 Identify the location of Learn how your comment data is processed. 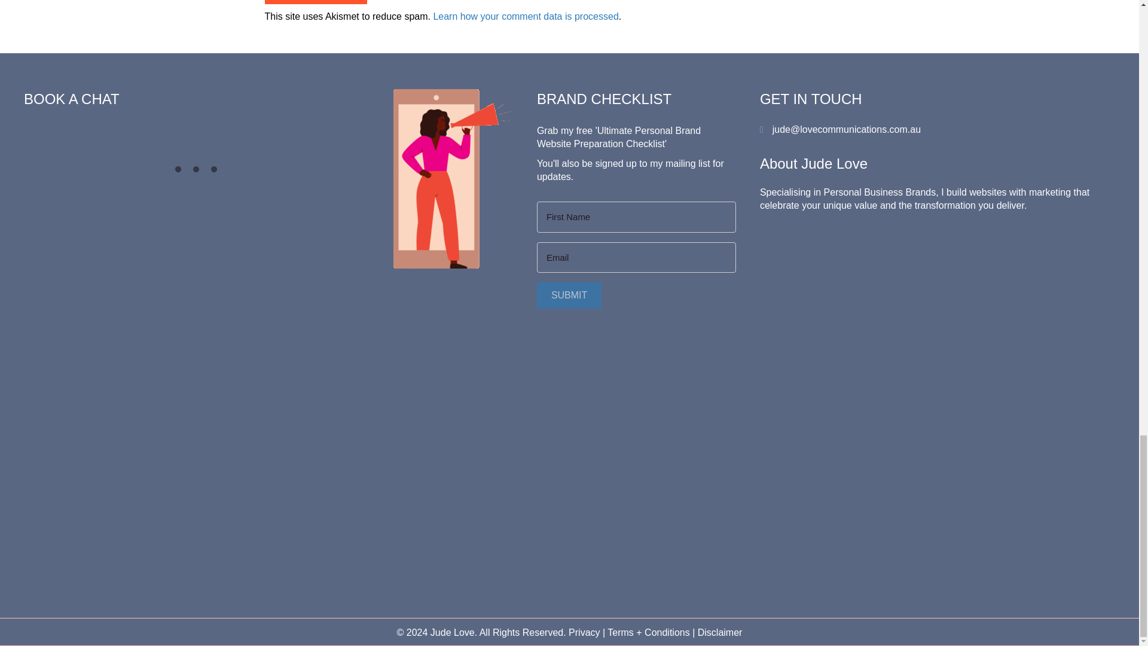
(525, 16).